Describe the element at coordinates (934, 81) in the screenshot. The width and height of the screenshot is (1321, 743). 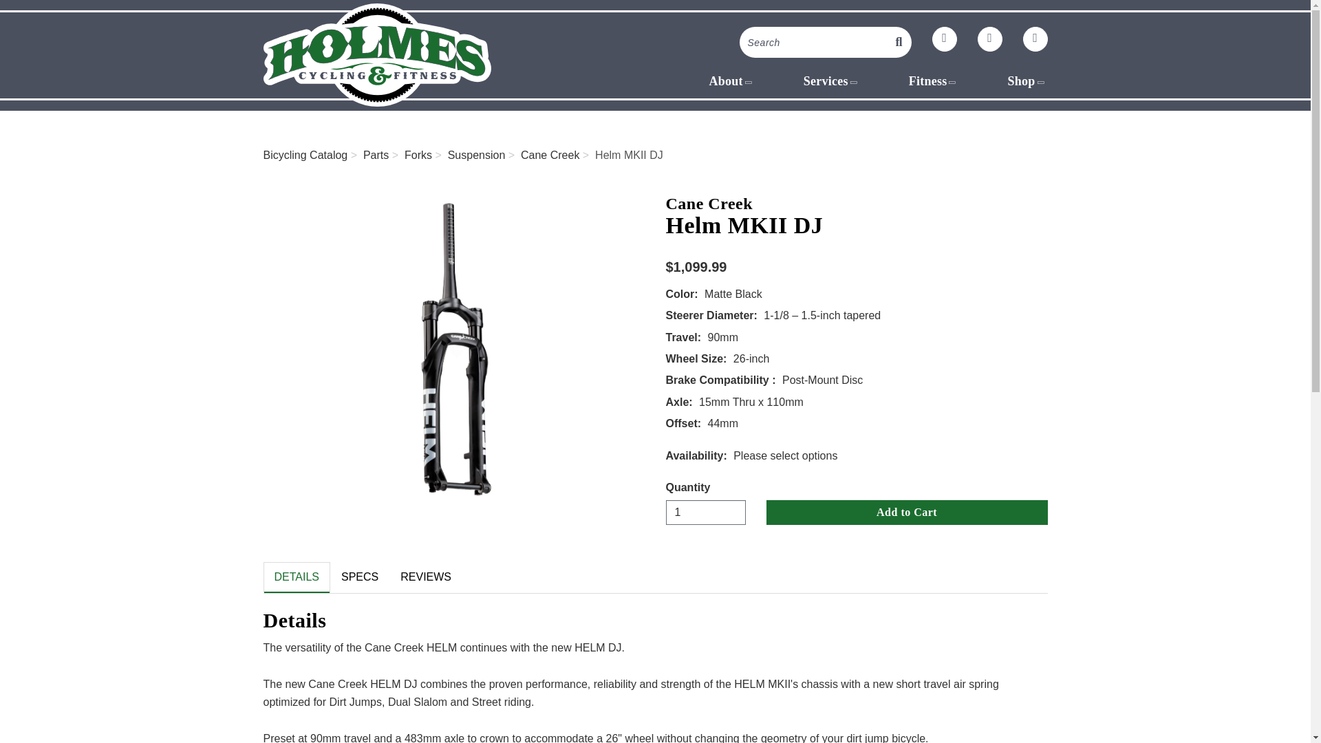
I see `Fitness` at that location.